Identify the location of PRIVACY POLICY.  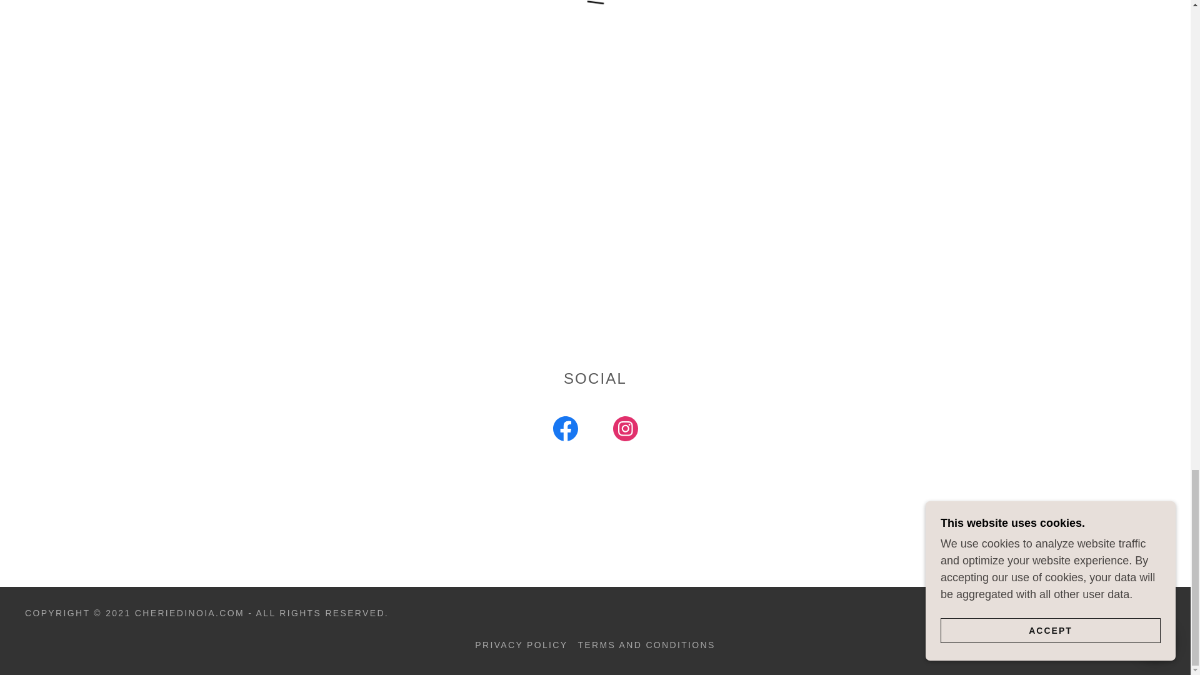
(521, 645).